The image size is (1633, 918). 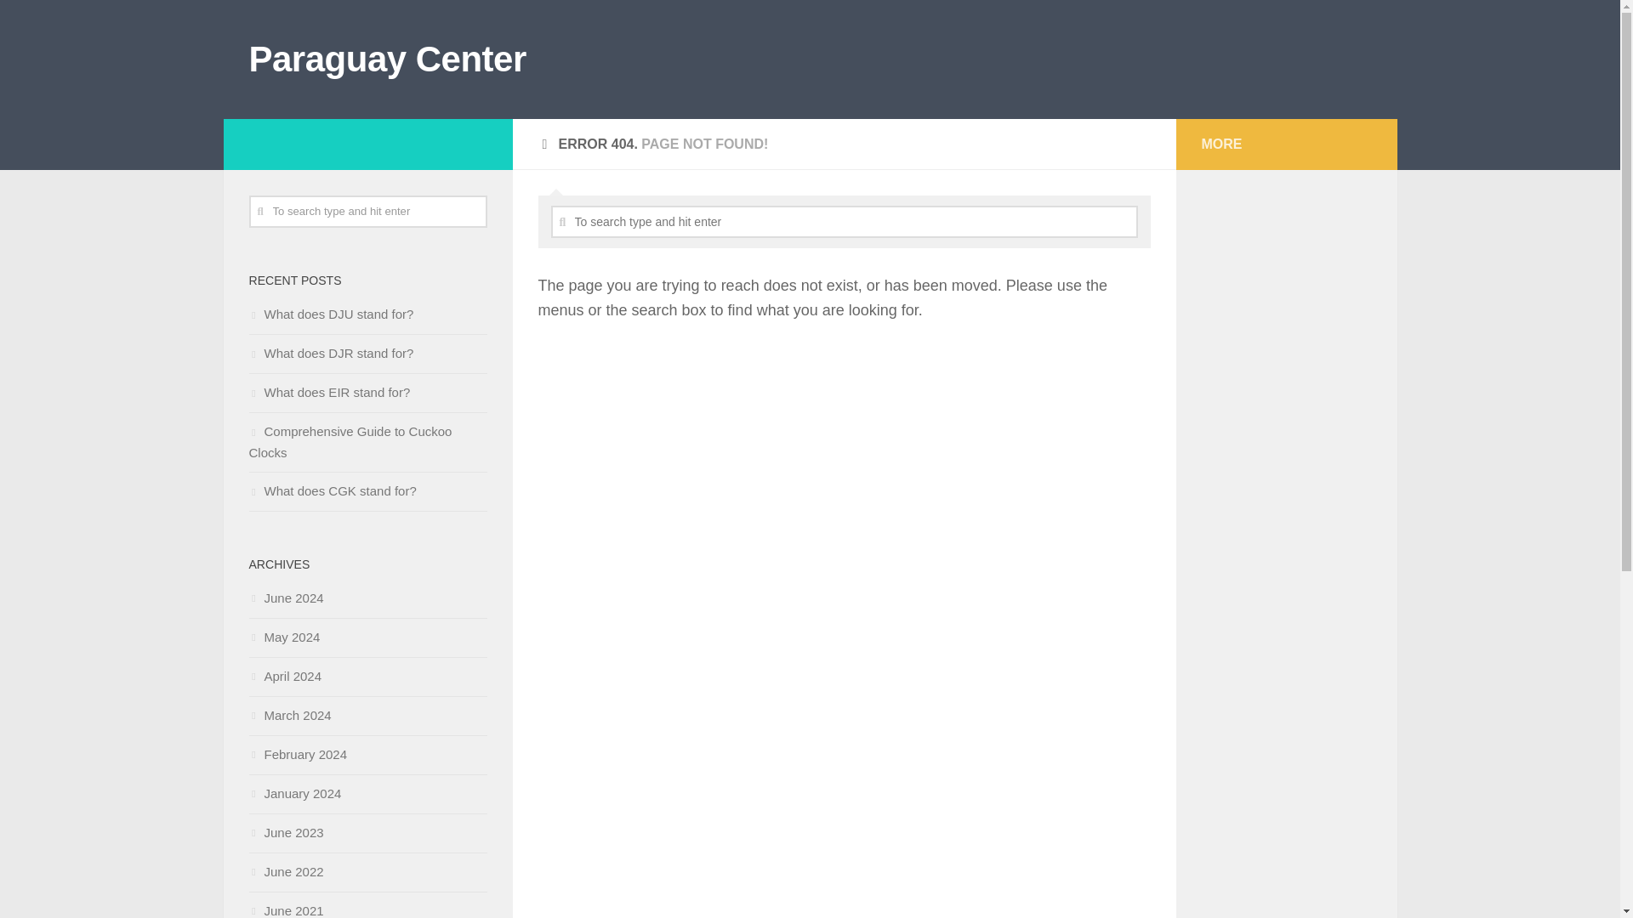 I want to click on June 2021, so click(x=286, y=910).